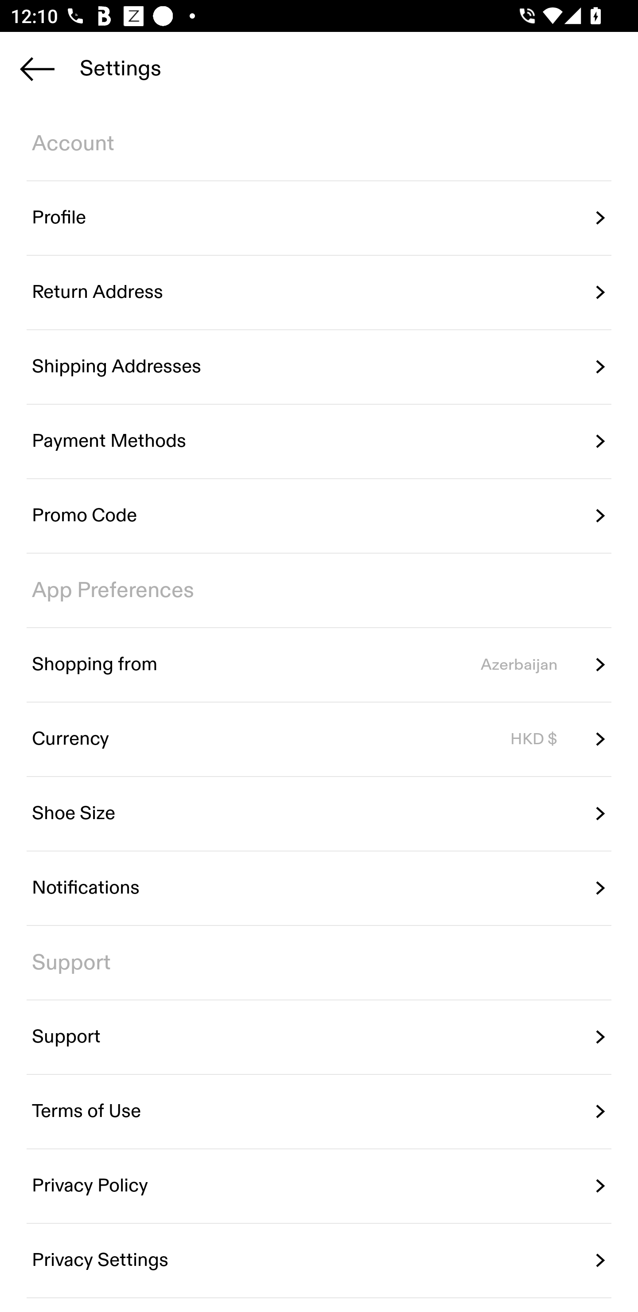 Image resolution: width=638 pixels, height=1312 pixels. What do you see at coordinates (319, 516) in the screenshot?
I see `Promo Code` at bounding box center [319, 516].